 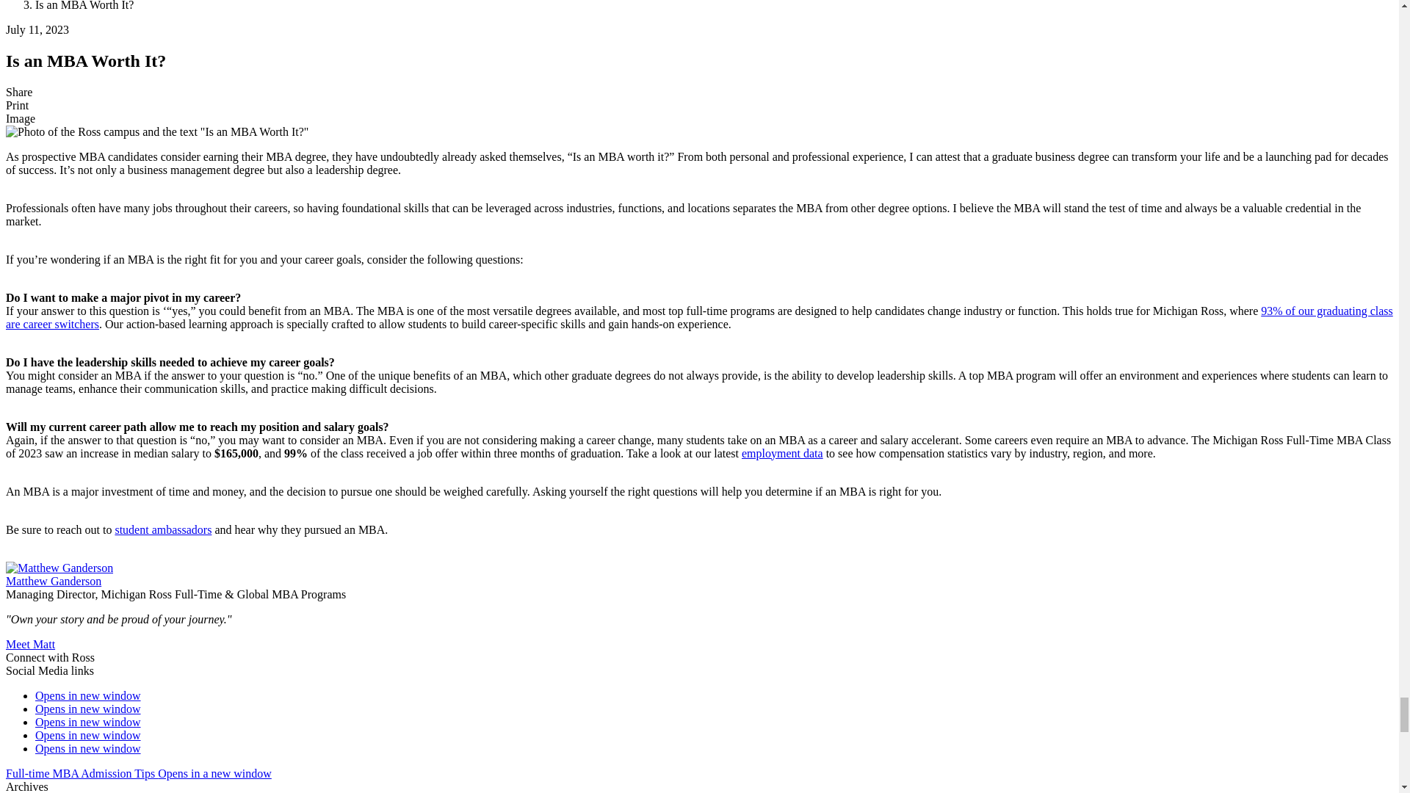 What do you see at coordinates (88, 734) in the screenshot?
I see `MichiganRoss on Instagram` at bounding box center [88, 734].